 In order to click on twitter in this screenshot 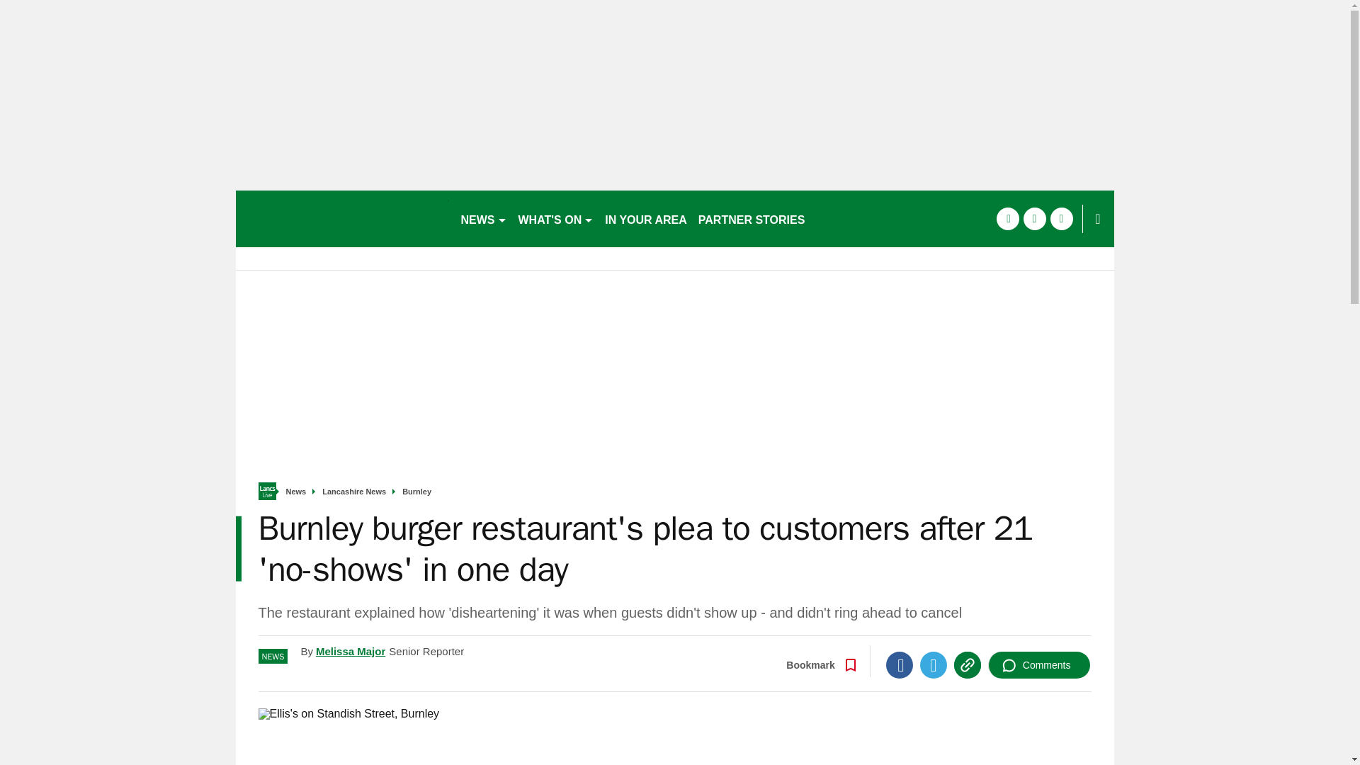, I will do `click(1034, 218)`.